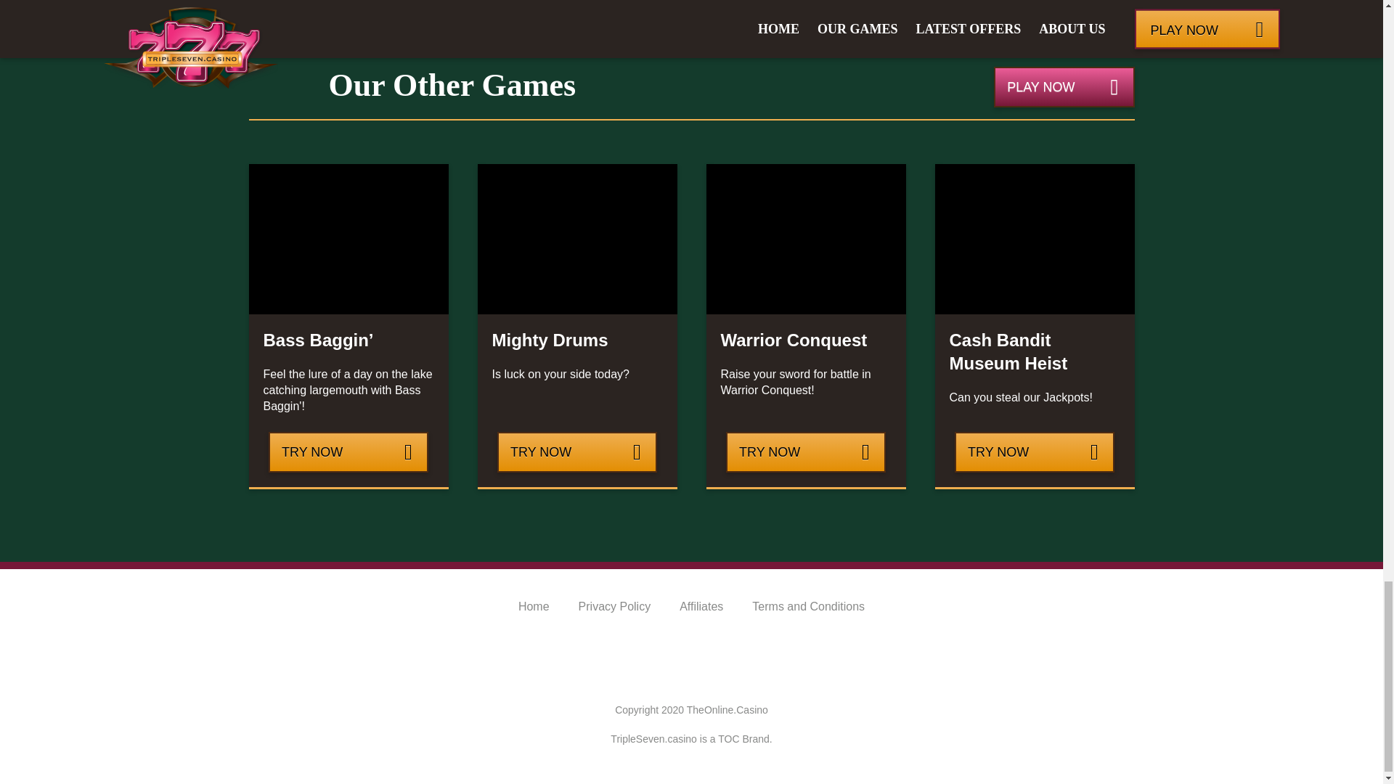 The image size is (1394, 784). What do you see at coordinates (534, 606) in the screenshot?
I see `Home` at bounding box center [534, 606].